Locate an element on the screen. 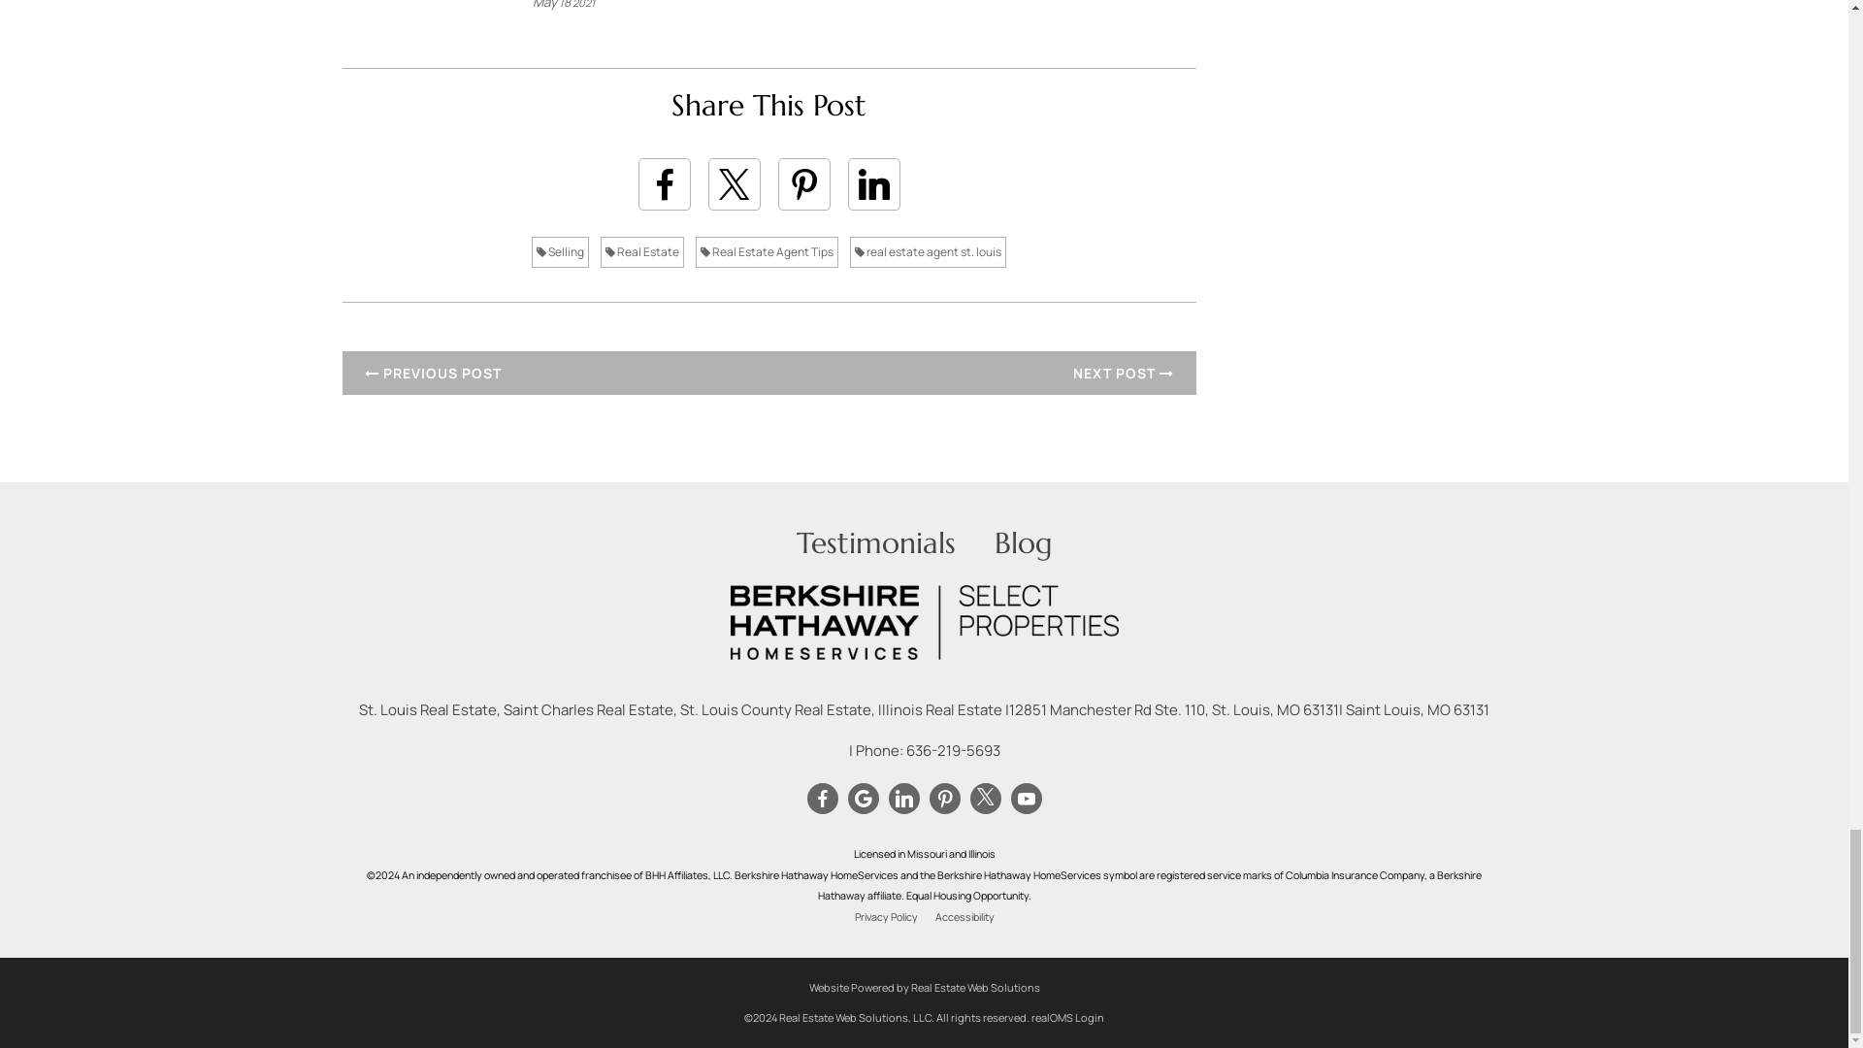 This screenshot has height=1048, width=1863. Visit me on YouTube is located at coordinates (1025, 798).